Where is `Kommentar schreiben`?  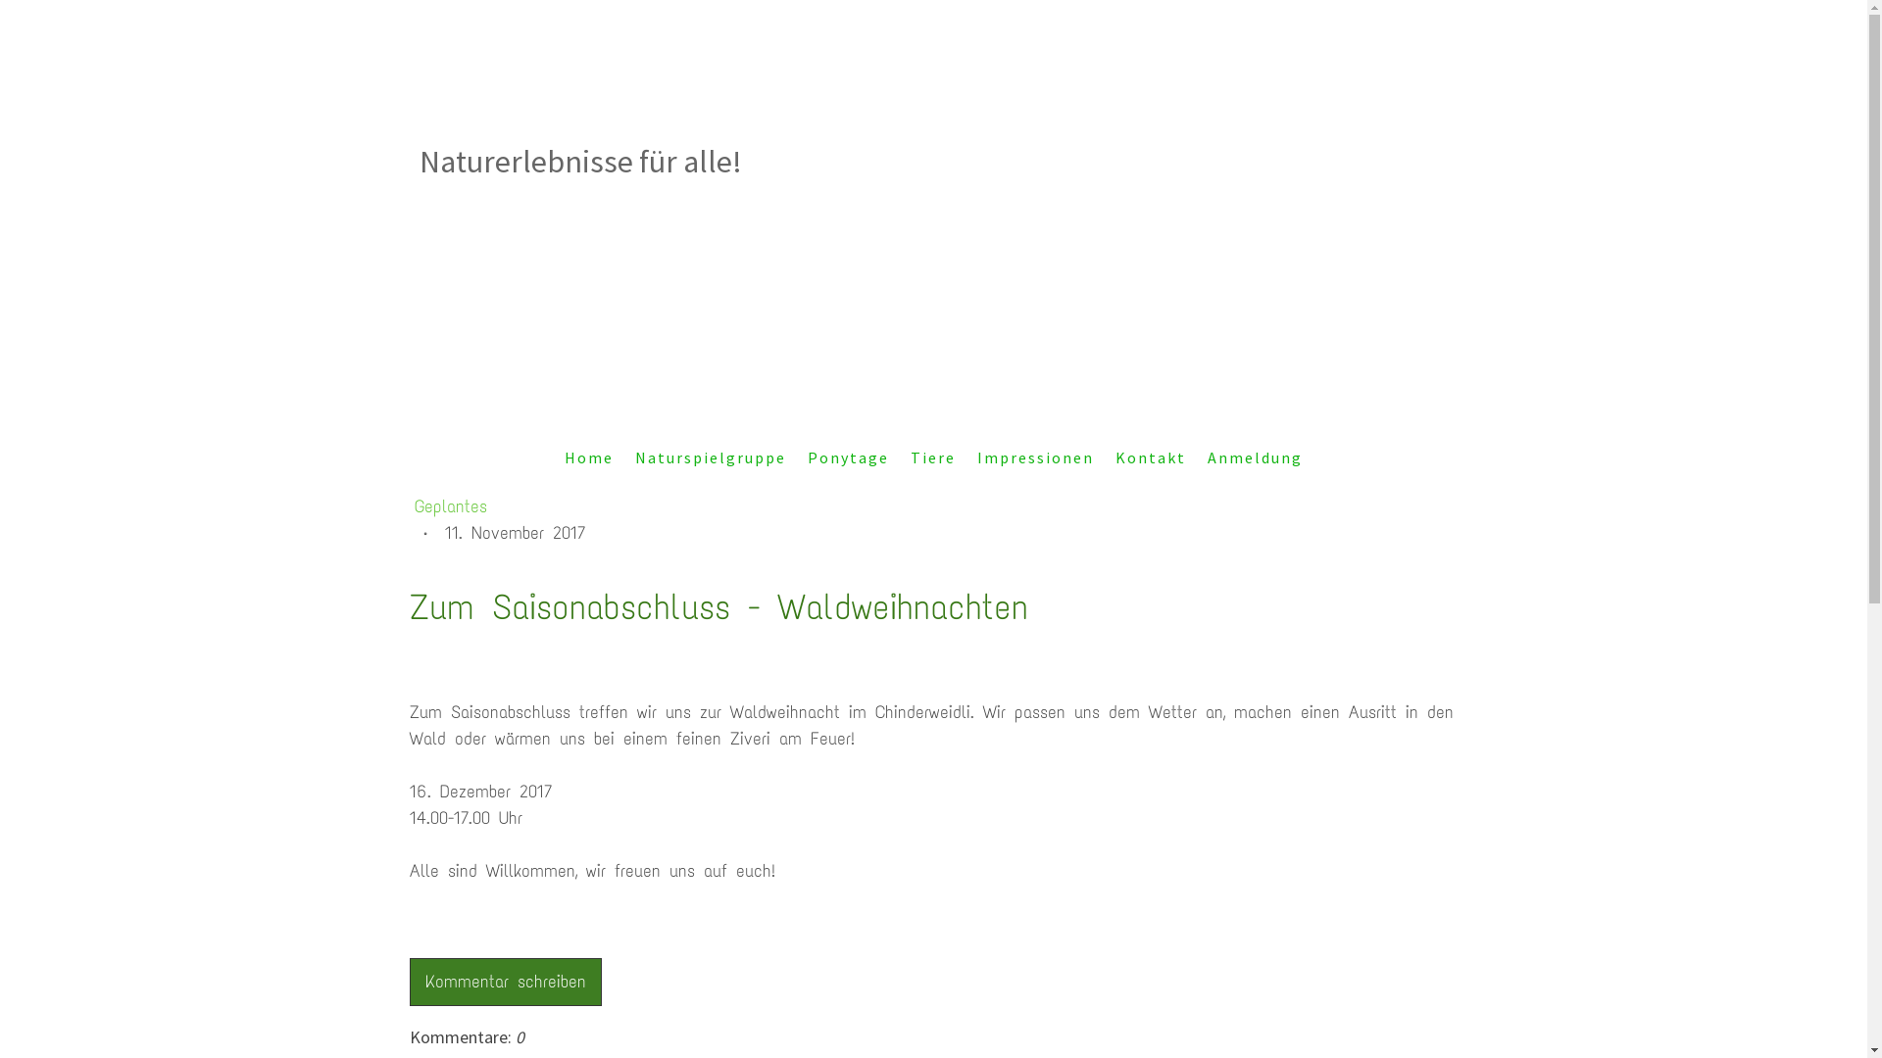 Kommentar schreiben is located at coordinates (506, 982).